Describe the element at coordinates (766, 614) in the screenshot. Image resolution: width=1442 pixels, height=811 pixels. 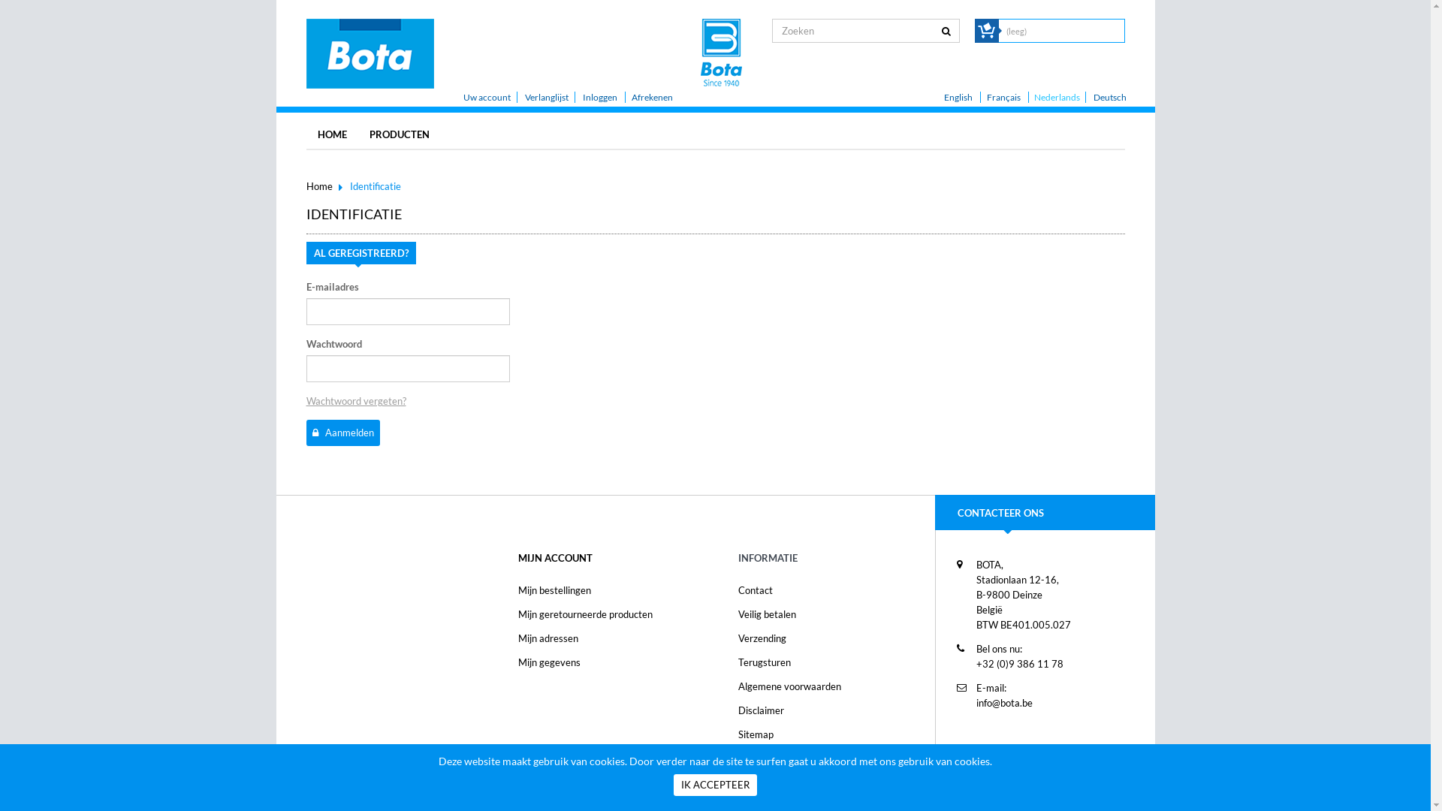
I see `Veilig betalen` at that location.